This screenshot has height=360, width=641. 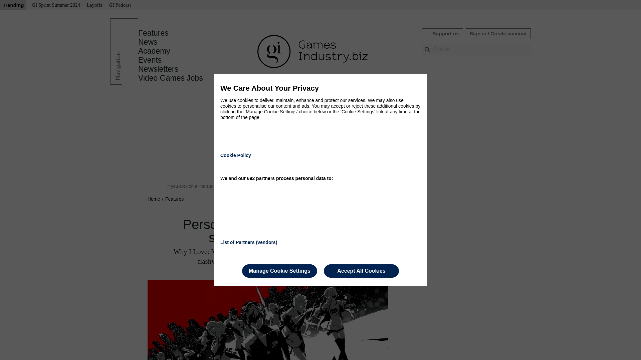 I want to click on Support us, so click(x=442, y=33).